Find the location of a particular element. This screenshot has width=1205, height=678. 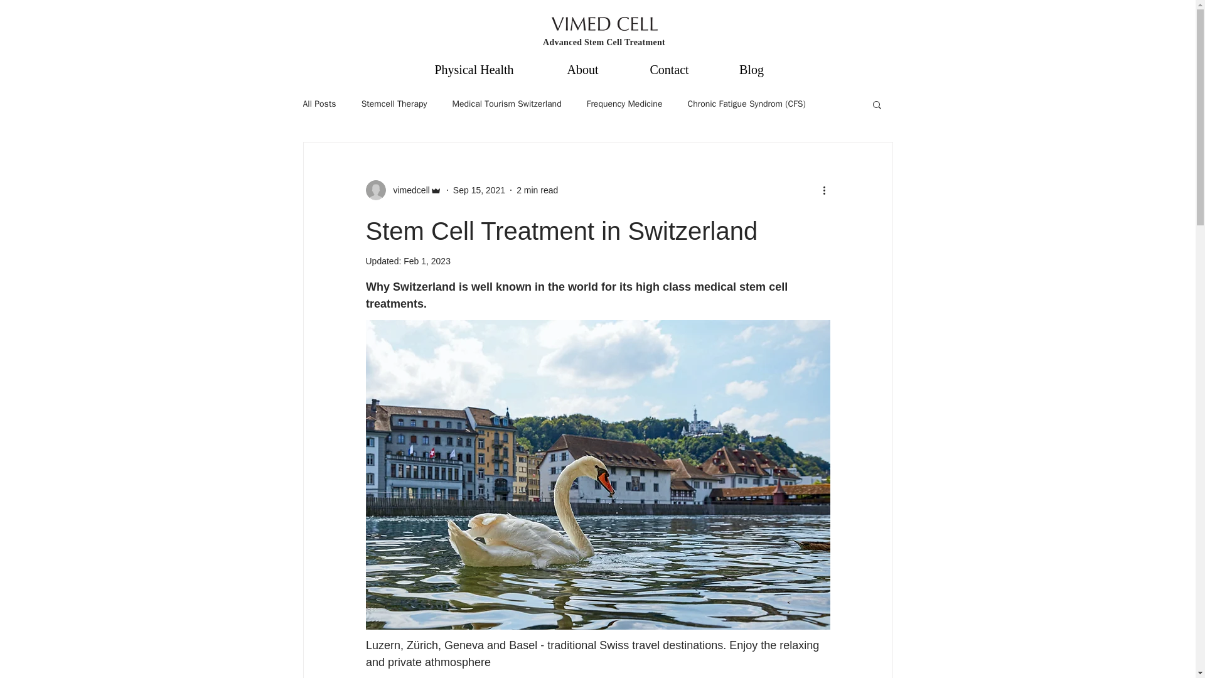

Physical Health is located at coordinates (474, 70).